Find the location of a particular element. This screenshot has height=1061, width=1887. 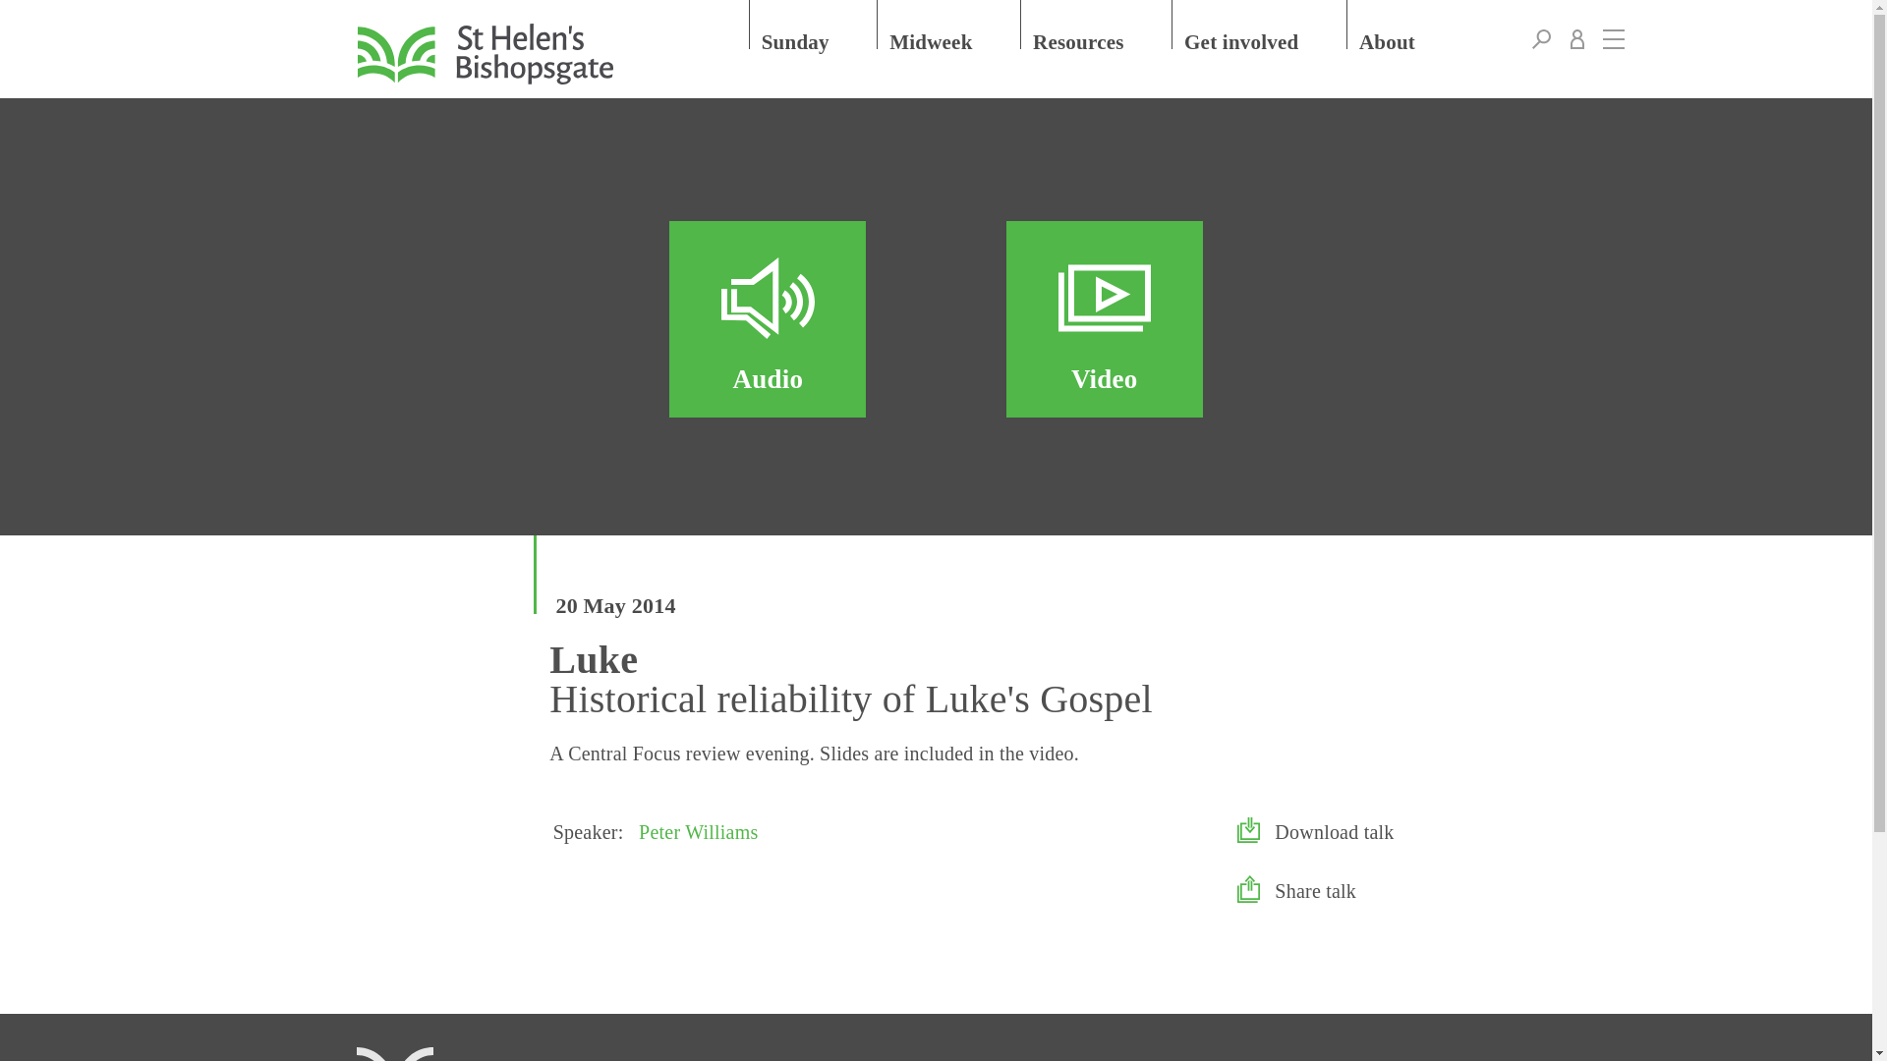

Sunday is located at coordinates (814, 24).